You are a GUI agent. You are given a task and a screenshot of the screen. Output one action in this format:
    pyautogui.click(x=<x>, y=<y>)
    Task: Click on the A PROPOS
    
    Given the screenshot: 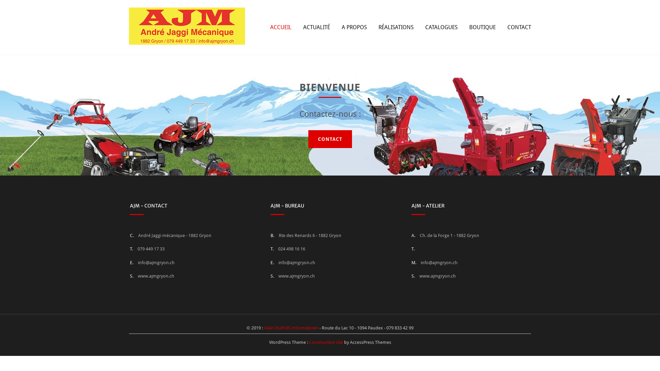 What is the action you would take?
    pyautogui.click(x=354, y=27)
    